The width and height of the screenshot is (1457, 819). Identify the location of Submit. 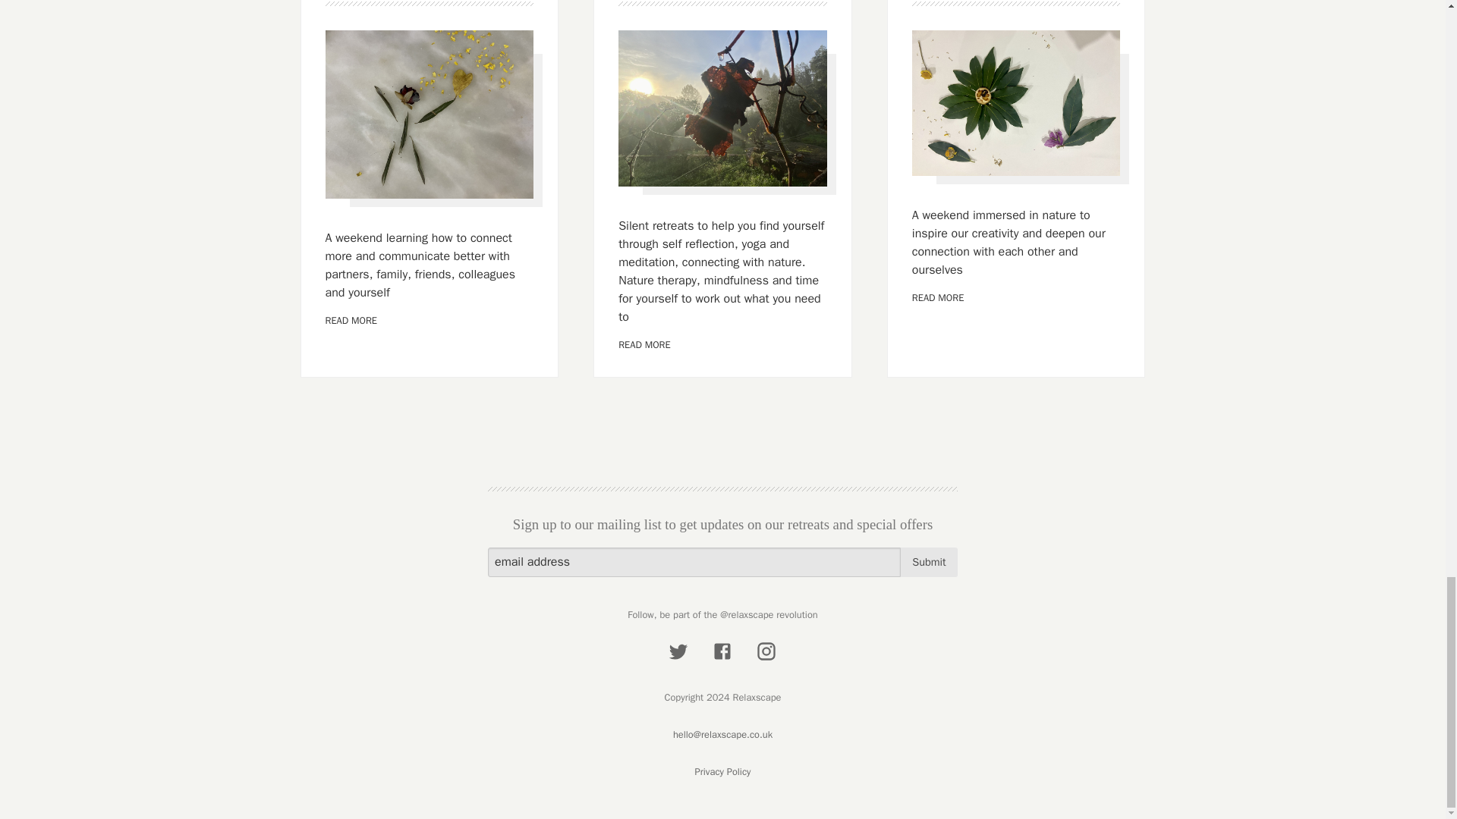
(929, 563).